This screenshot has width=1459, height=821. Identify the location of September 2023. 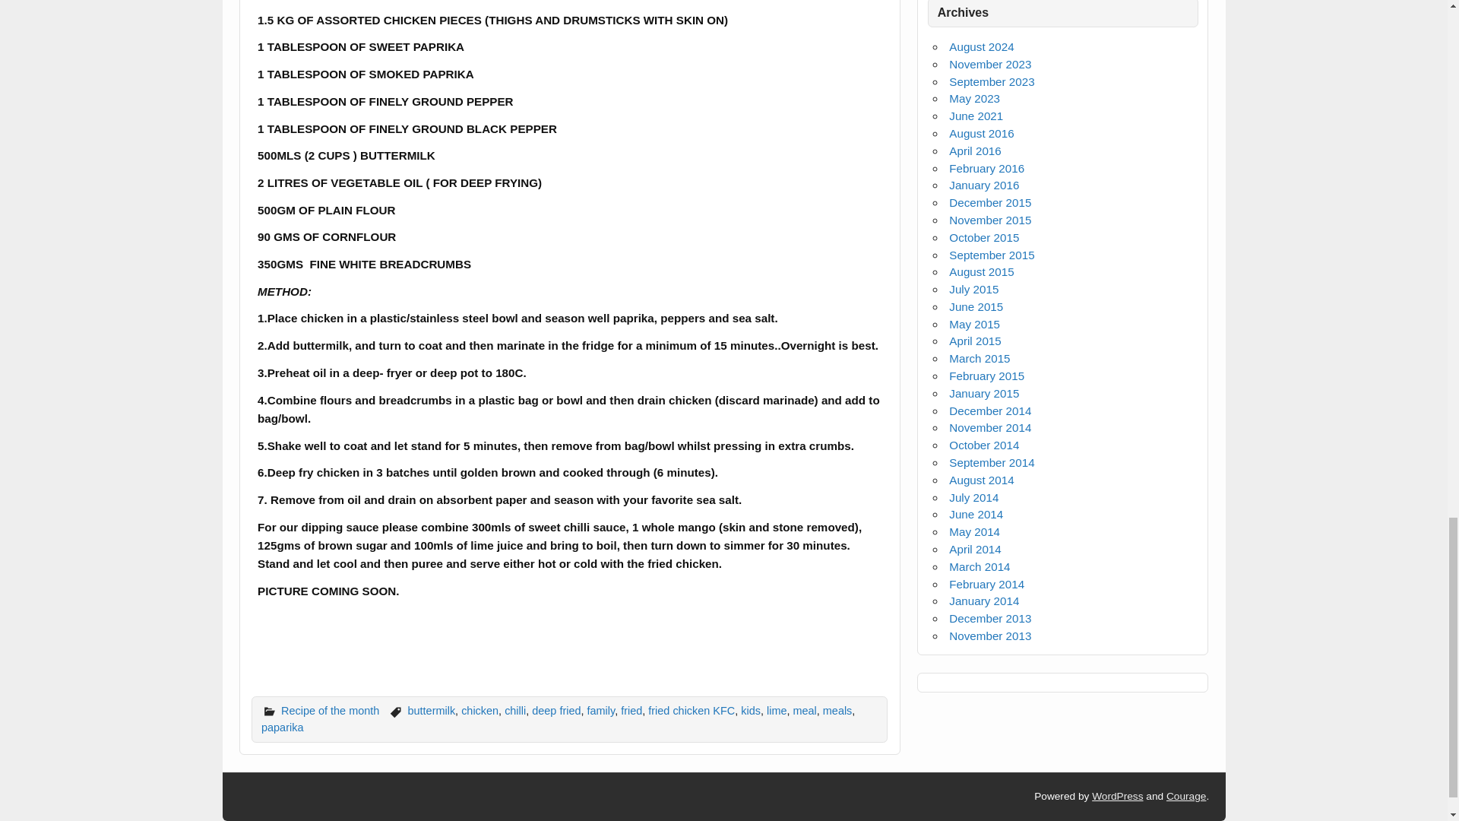
(992, 81).